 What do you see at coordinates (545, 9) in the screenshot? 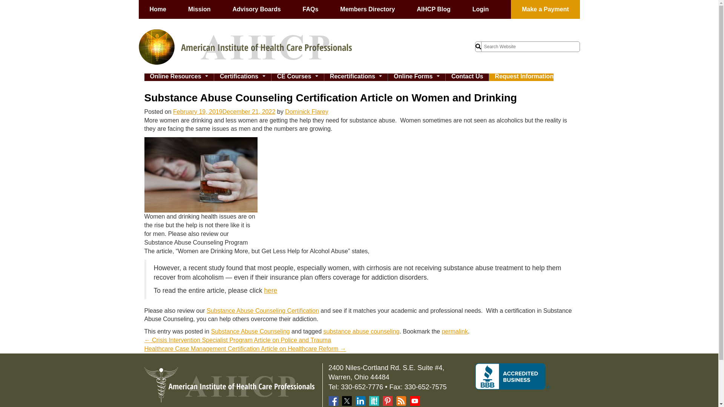
I see `Make a Payment` at bounding box center [545, 9].